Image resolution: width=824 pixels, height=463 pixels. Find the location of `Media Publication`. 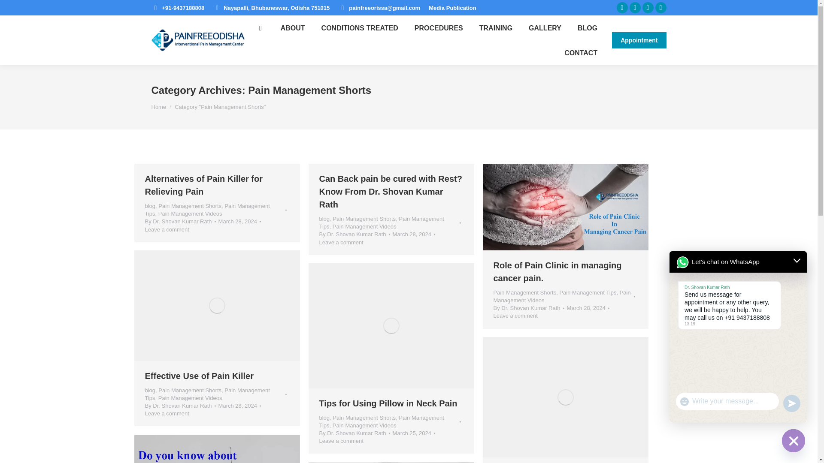

Media Publication is located at coordinates (452, 7).